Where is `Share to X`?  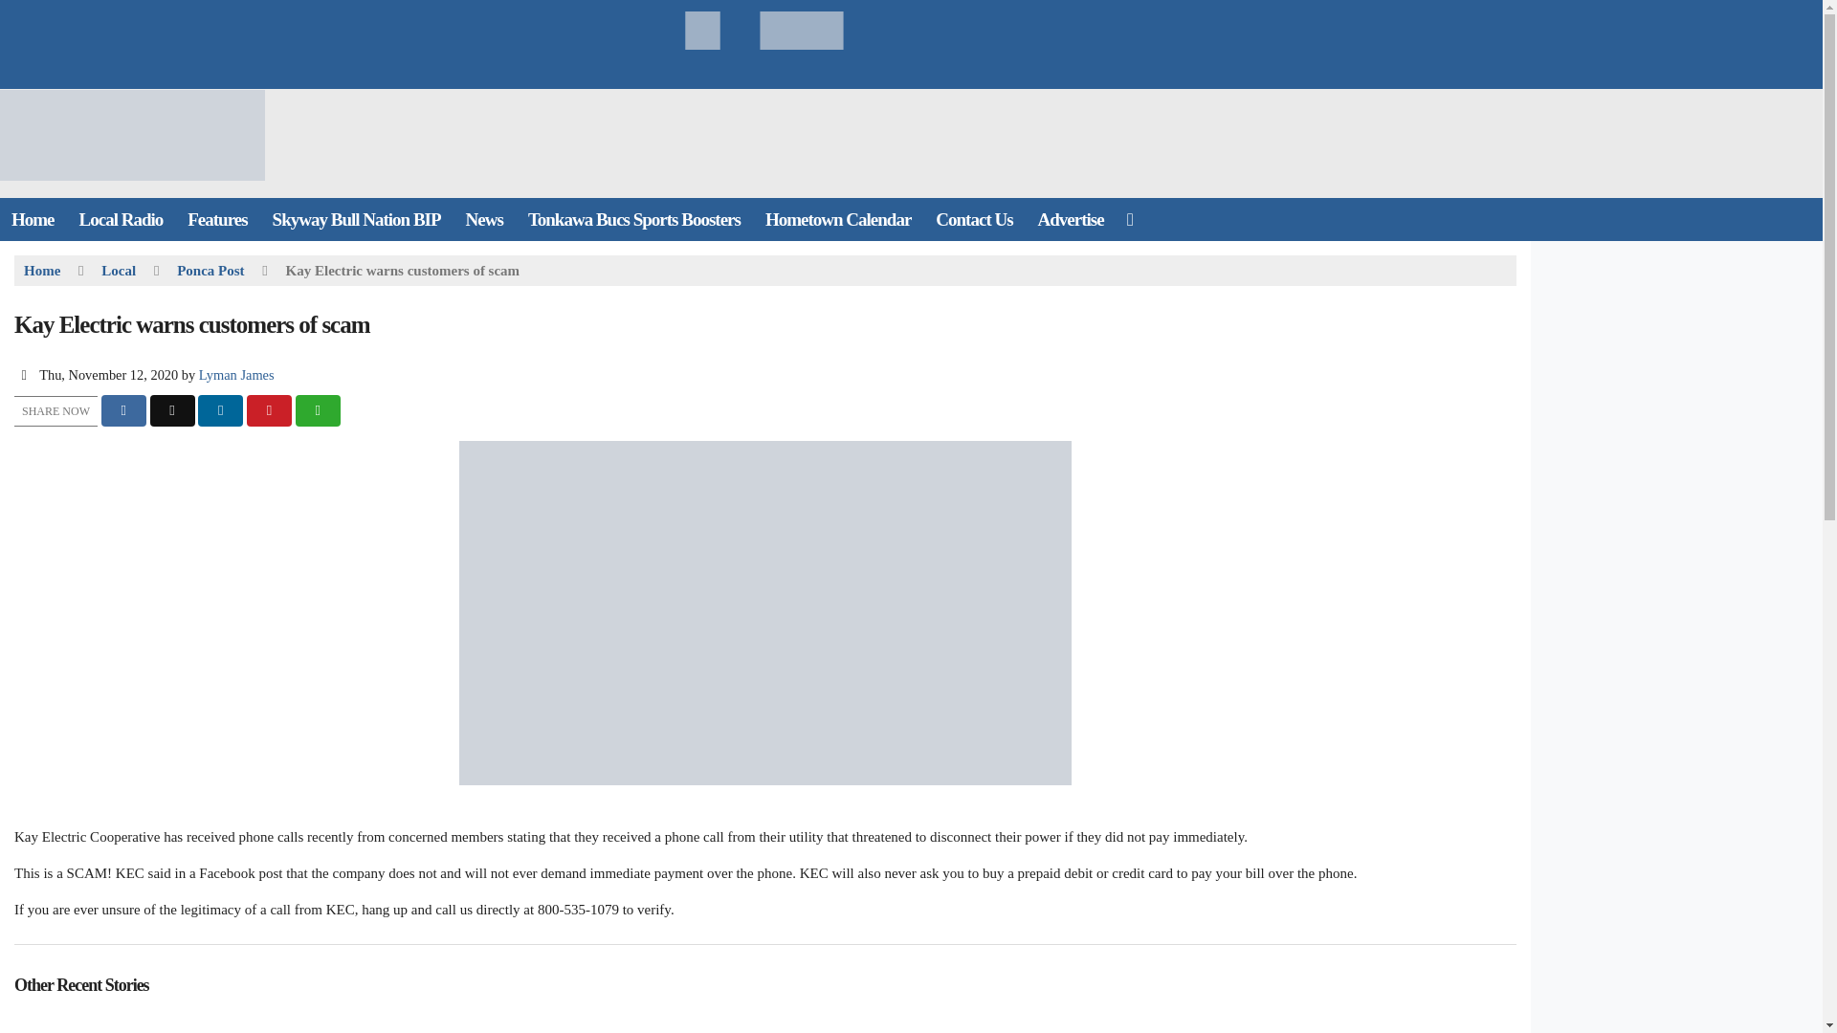
Share to X is located at coordinates (171, 409).